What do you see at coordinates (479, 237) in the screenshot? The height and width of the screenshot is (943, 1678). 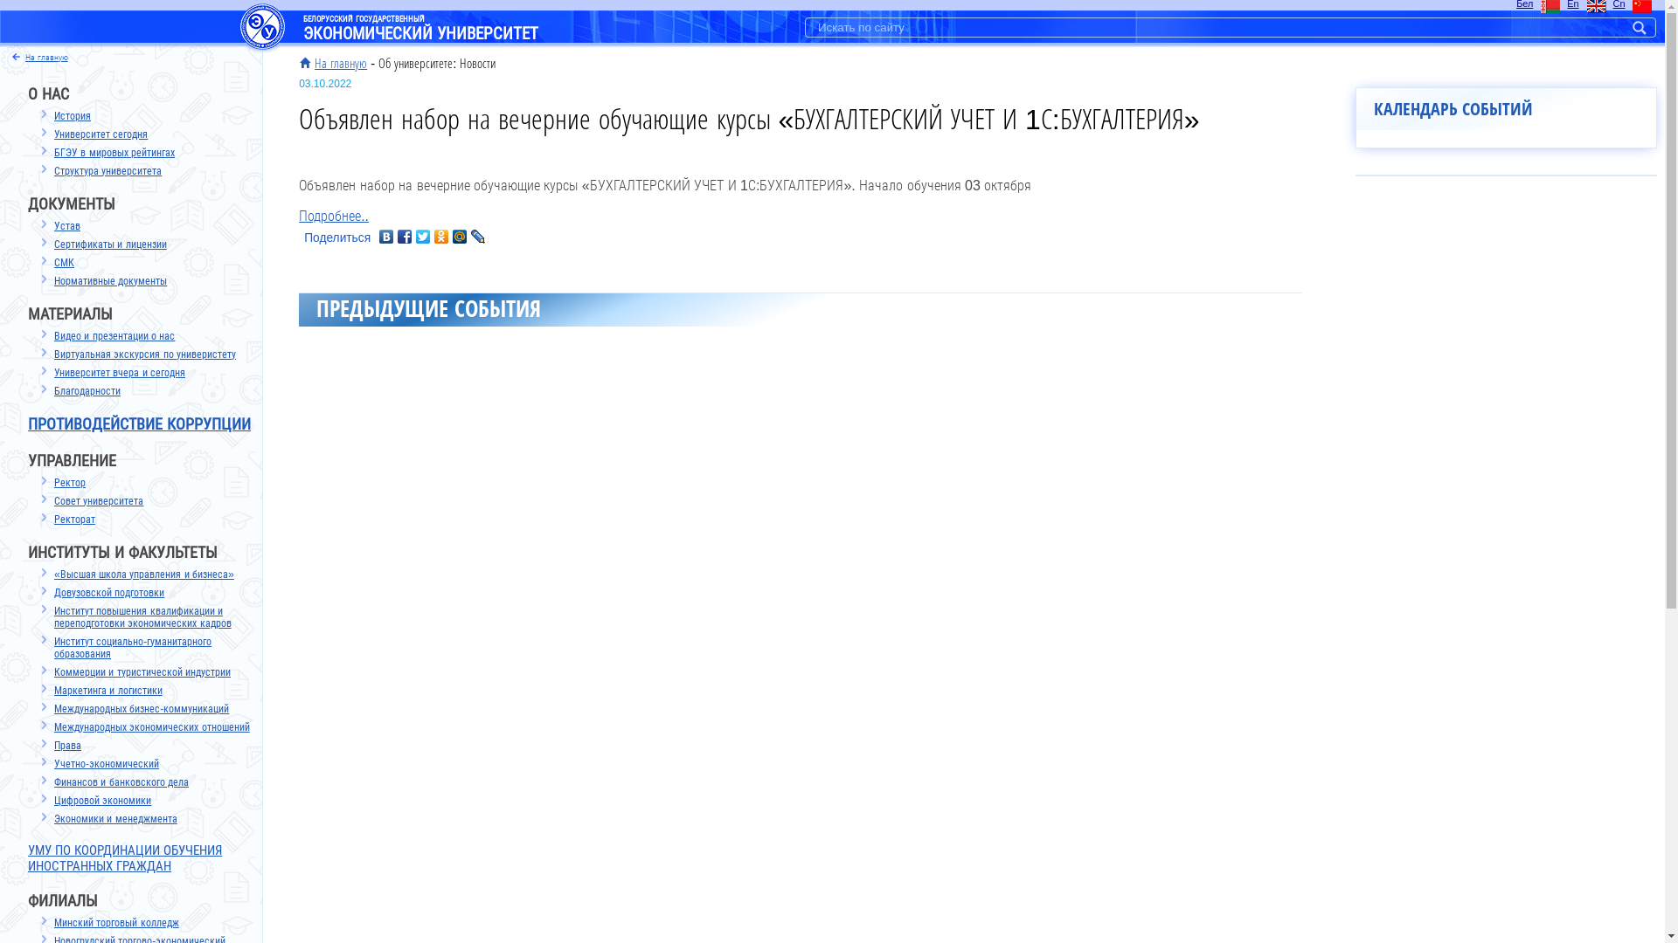 I see `LiveJournal` at bounding box center [479, 237].